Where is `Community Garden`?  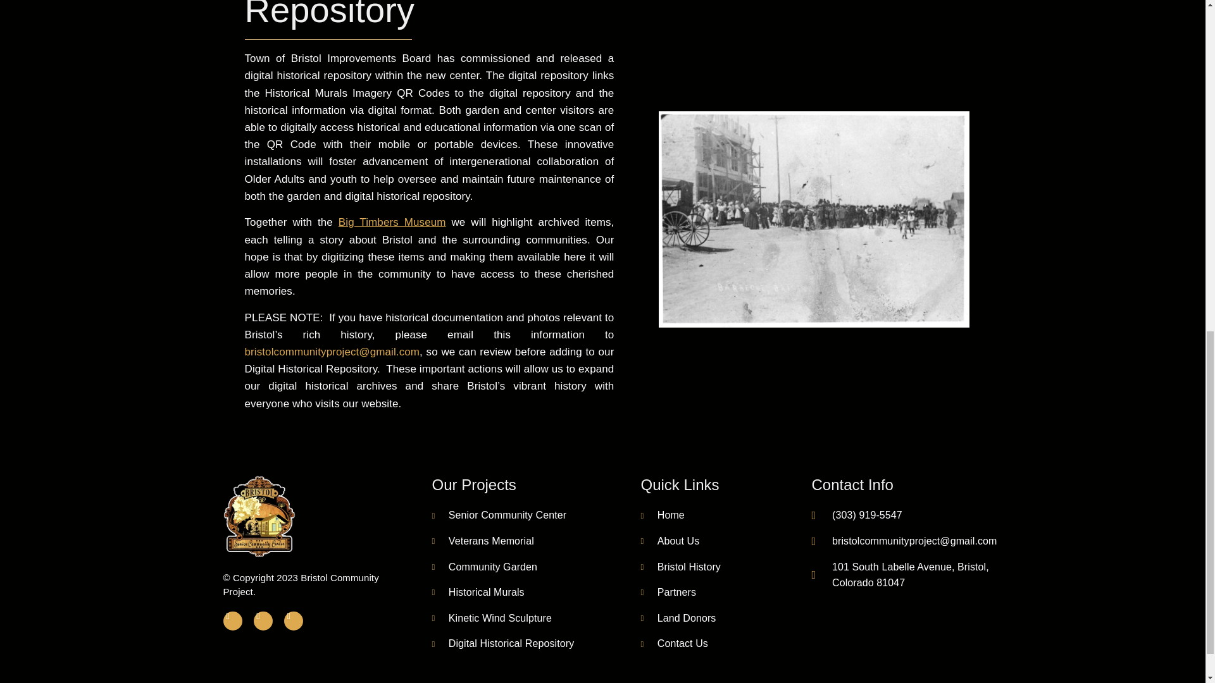 Community Garden is located at coordinates (483, 567).